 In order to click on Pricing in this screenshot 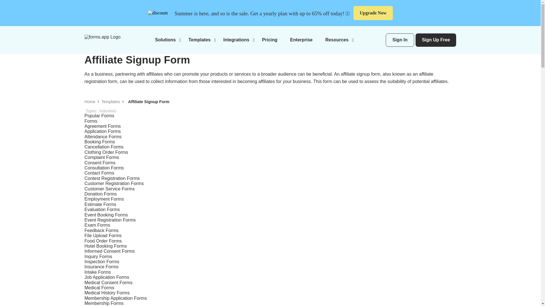, I will do `click(270, 40)`.